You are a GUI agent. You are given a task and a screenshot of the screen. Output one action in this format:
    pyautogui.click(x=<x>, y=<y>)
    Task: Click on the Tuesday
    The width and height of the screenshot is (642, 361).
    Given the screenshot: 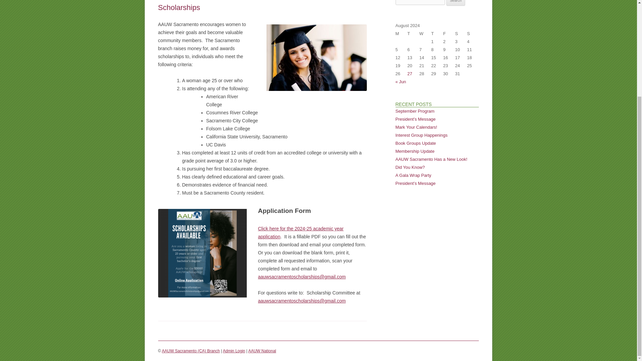 What is the action you would take?
    pyautogui.click(x=413, y=33)
    